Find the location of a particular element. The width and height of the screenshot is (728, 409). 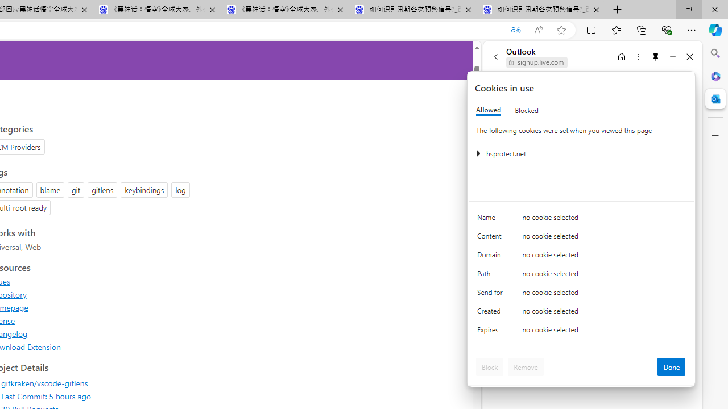

Send for is located at coordinates (491, 294).